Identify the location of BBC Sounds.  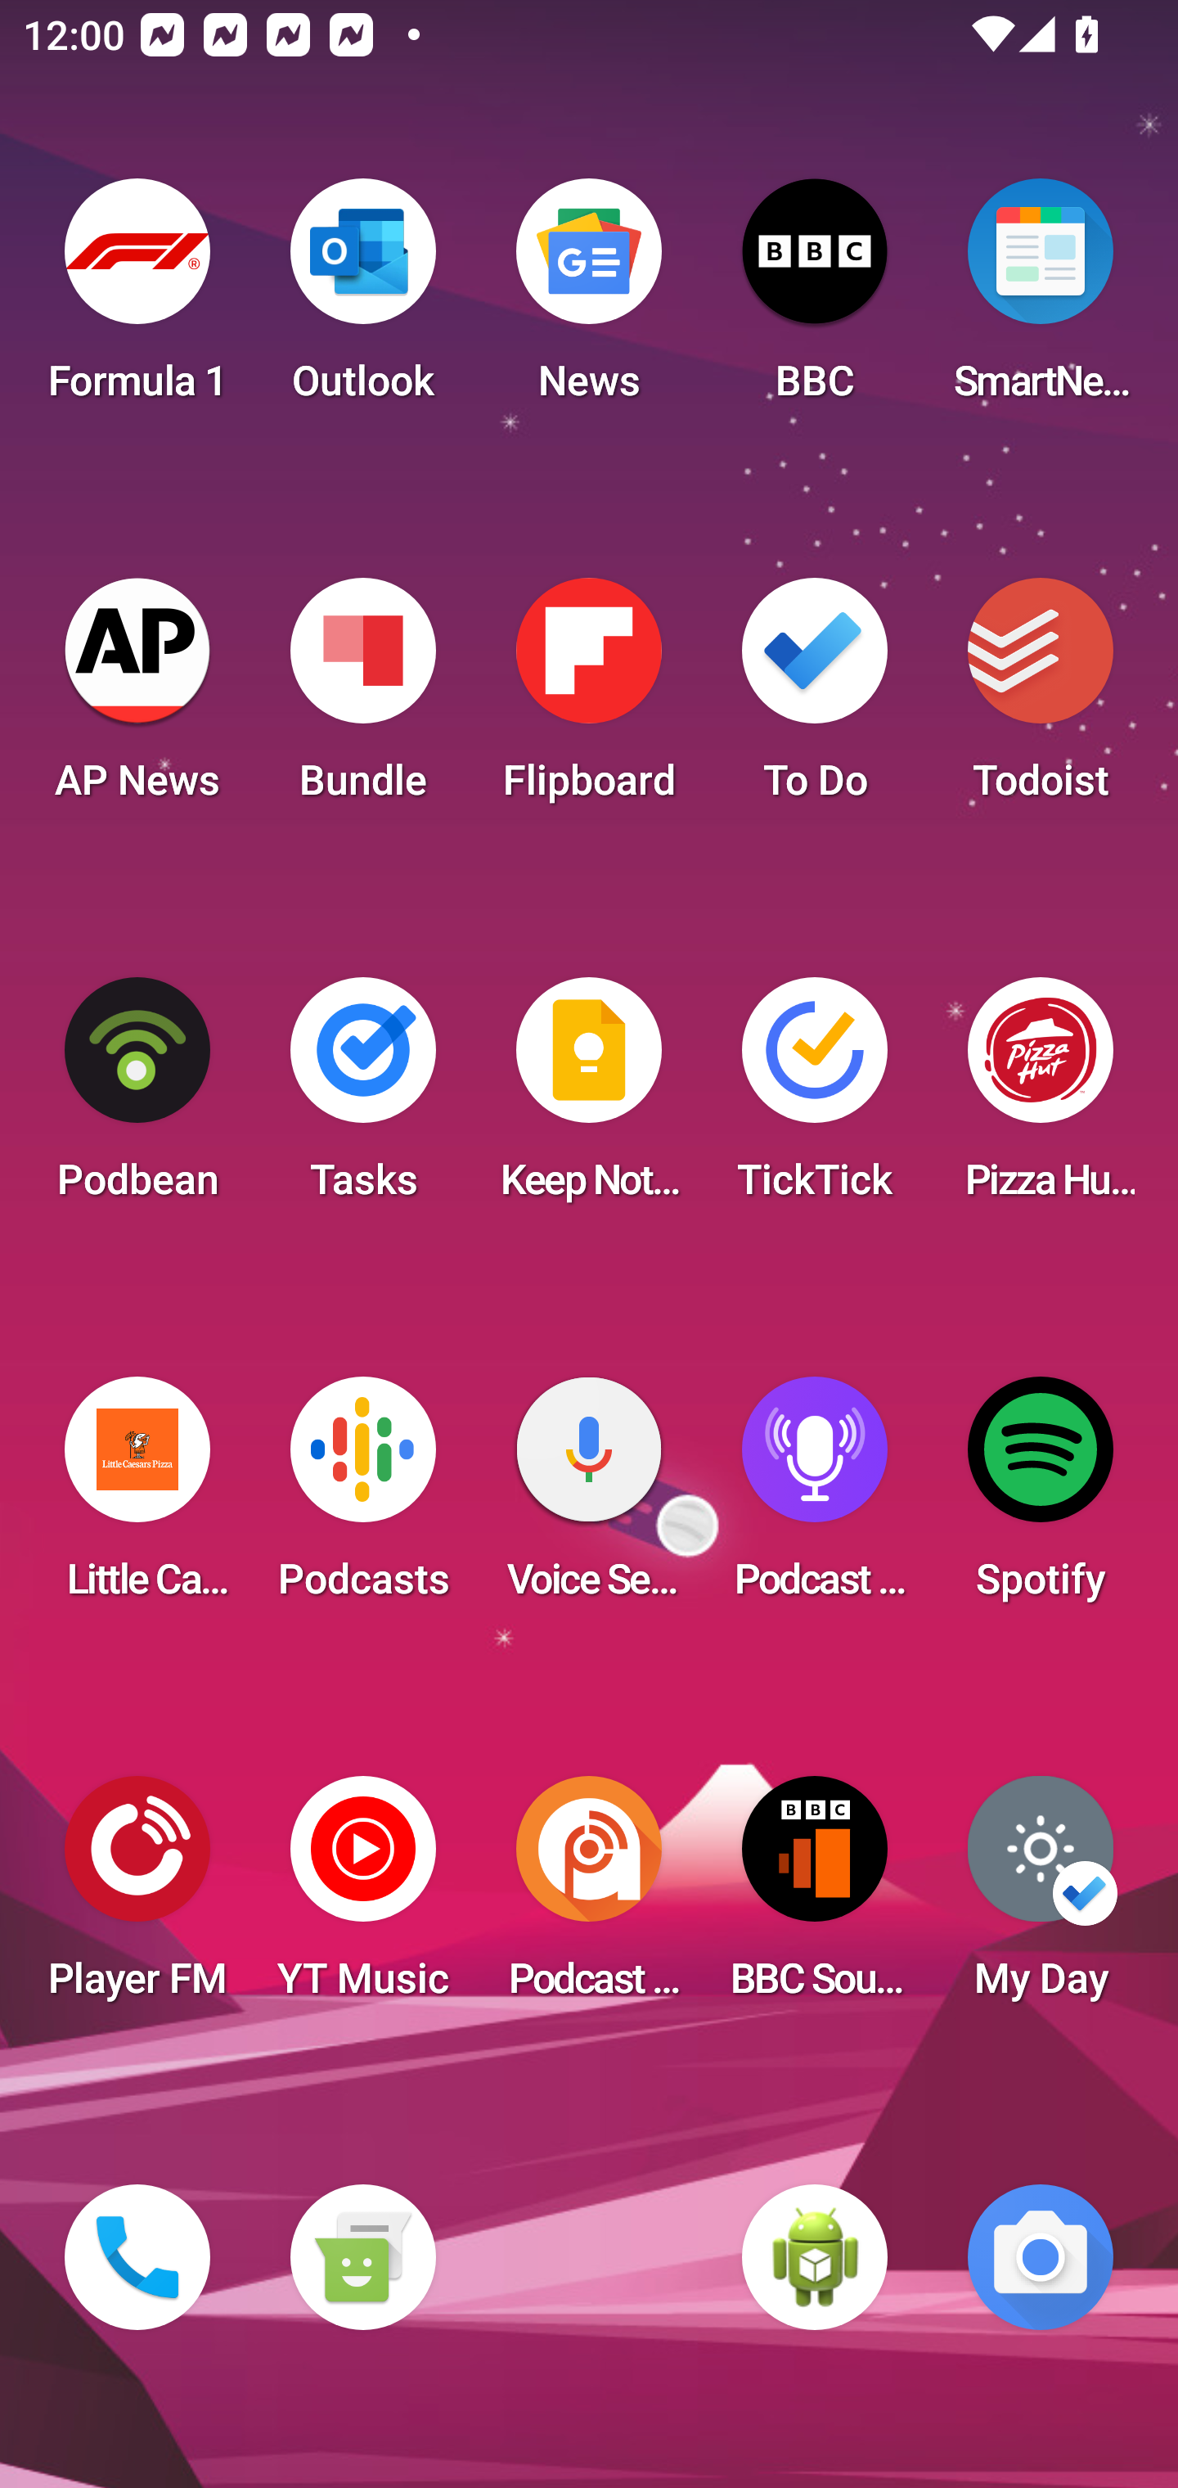
(815, 1897).